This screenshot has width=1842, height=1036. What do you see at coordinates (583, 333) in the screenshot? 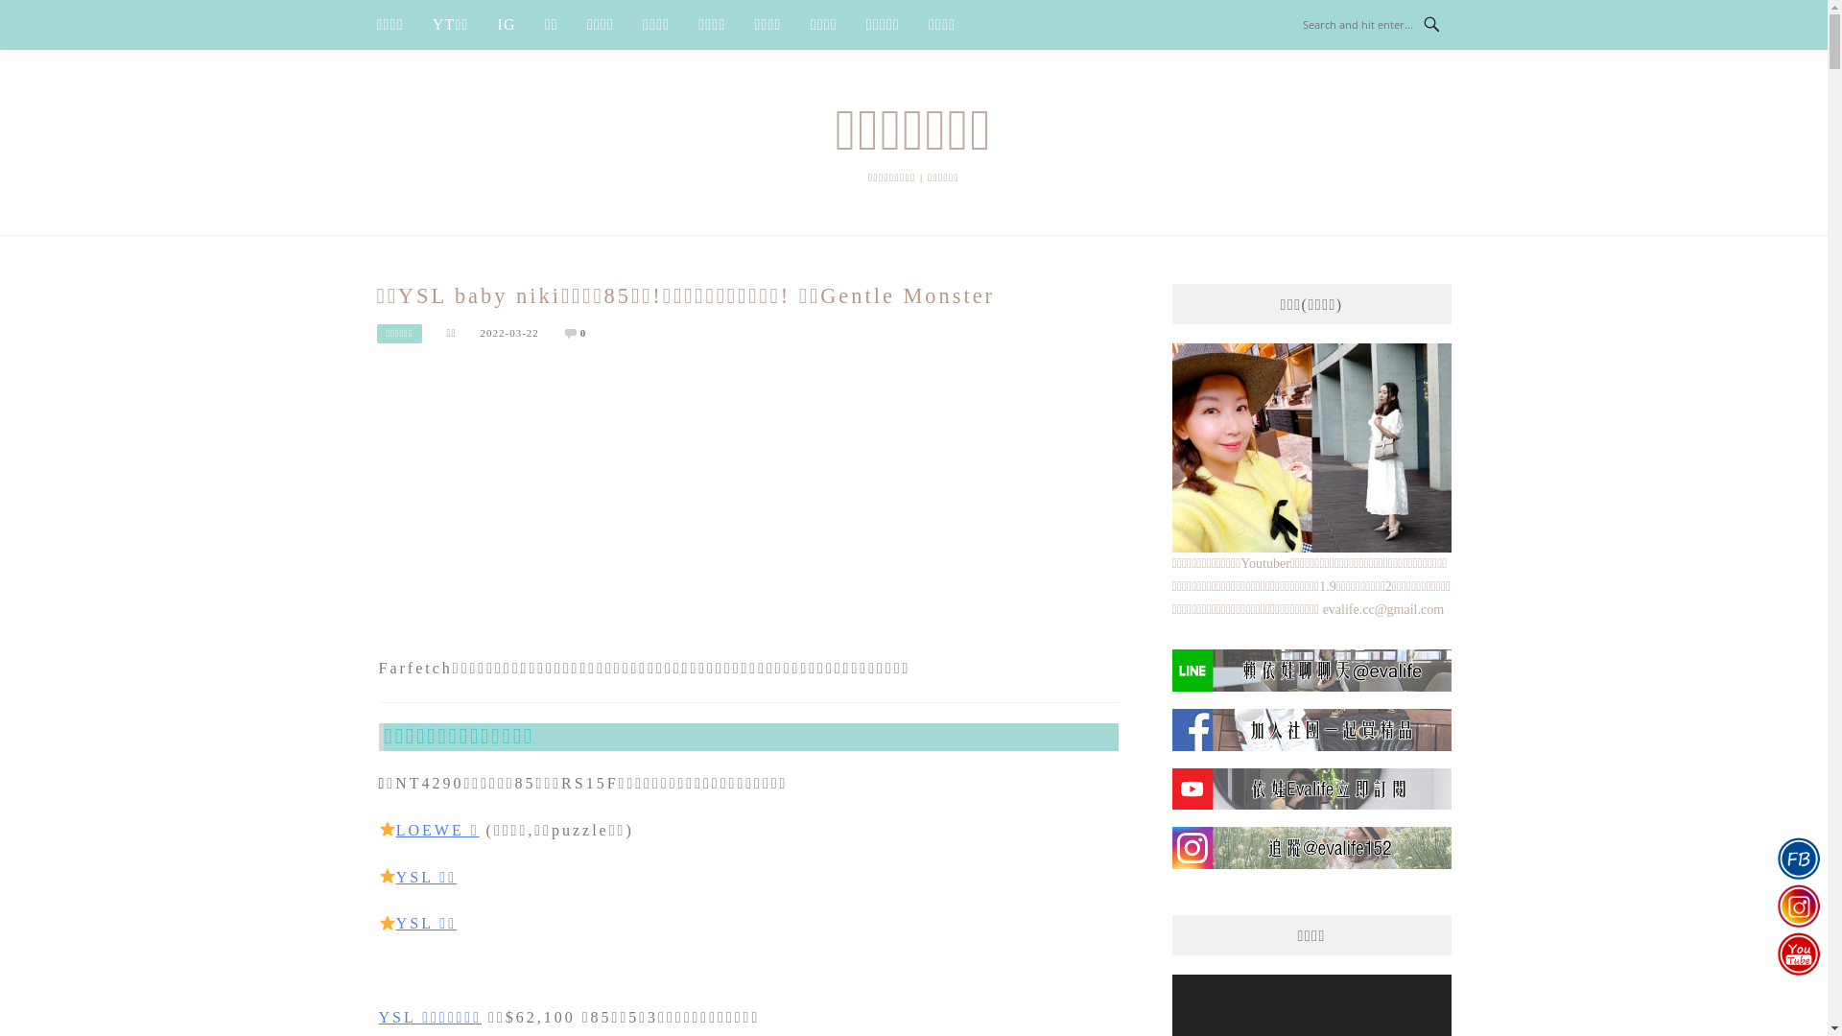
I see `0` at bounding box center [583, 333].